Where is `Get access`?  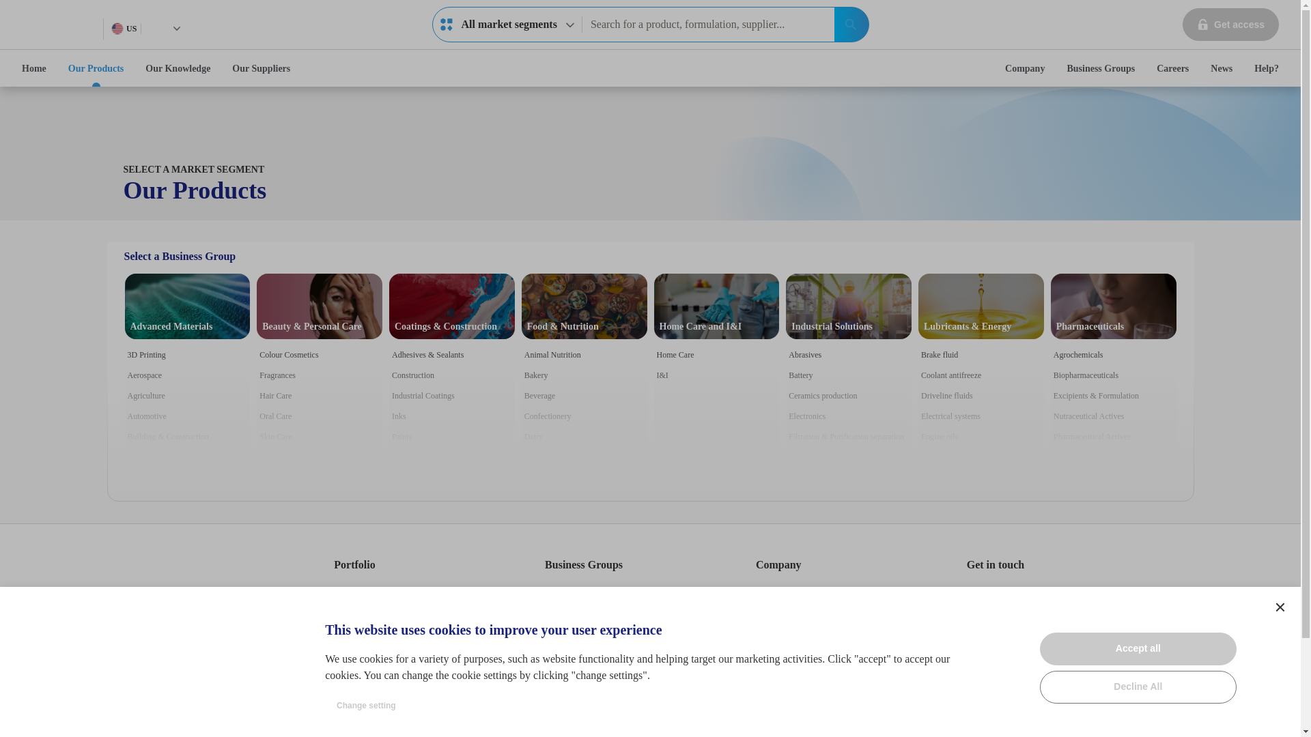
Get access is located at coordinates (851, 25).